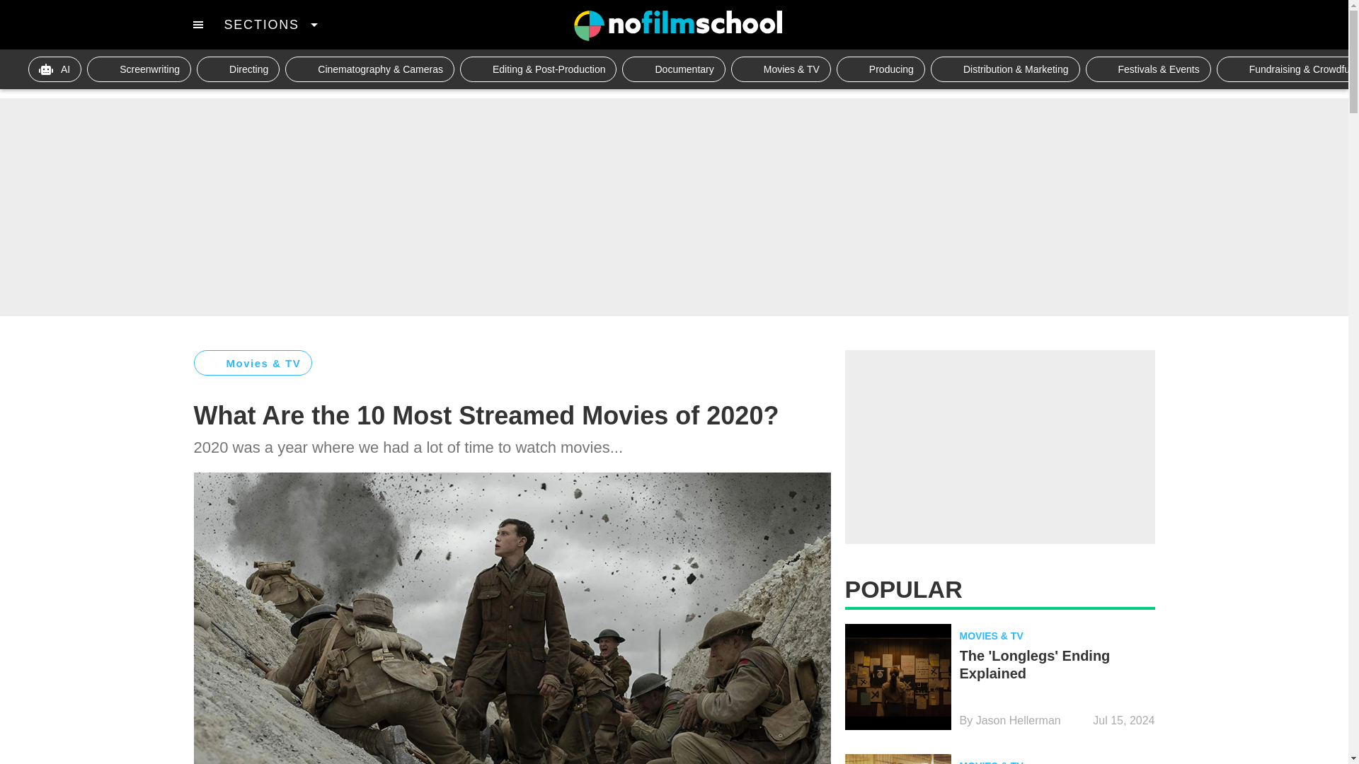 This screenshot has height=764, width=1359. Describe the element at coordinates (881, 69) in the screenshot. I see `Producing` at that location.